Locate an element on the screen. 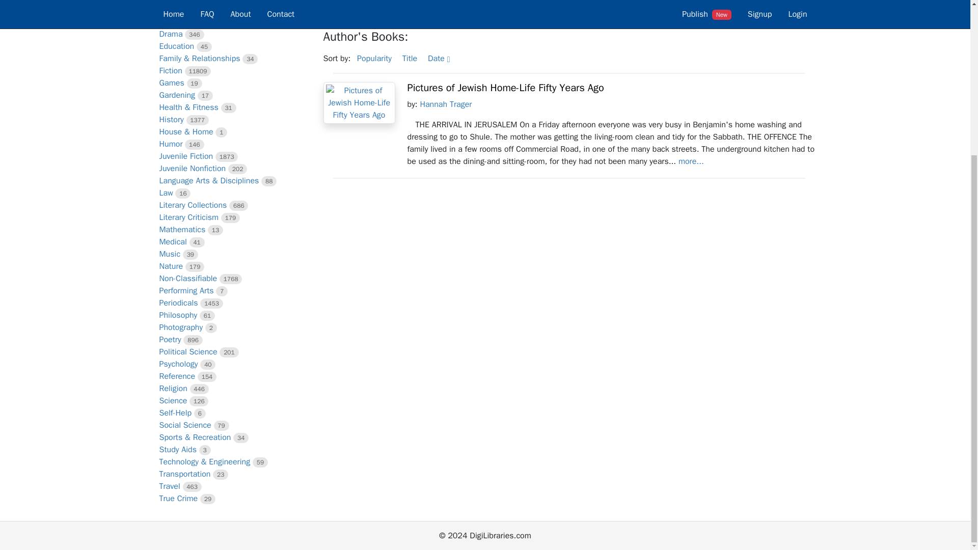 The height and width of the screenshot is (550, 978). Literary Collections is located at coordinates (193, 205).